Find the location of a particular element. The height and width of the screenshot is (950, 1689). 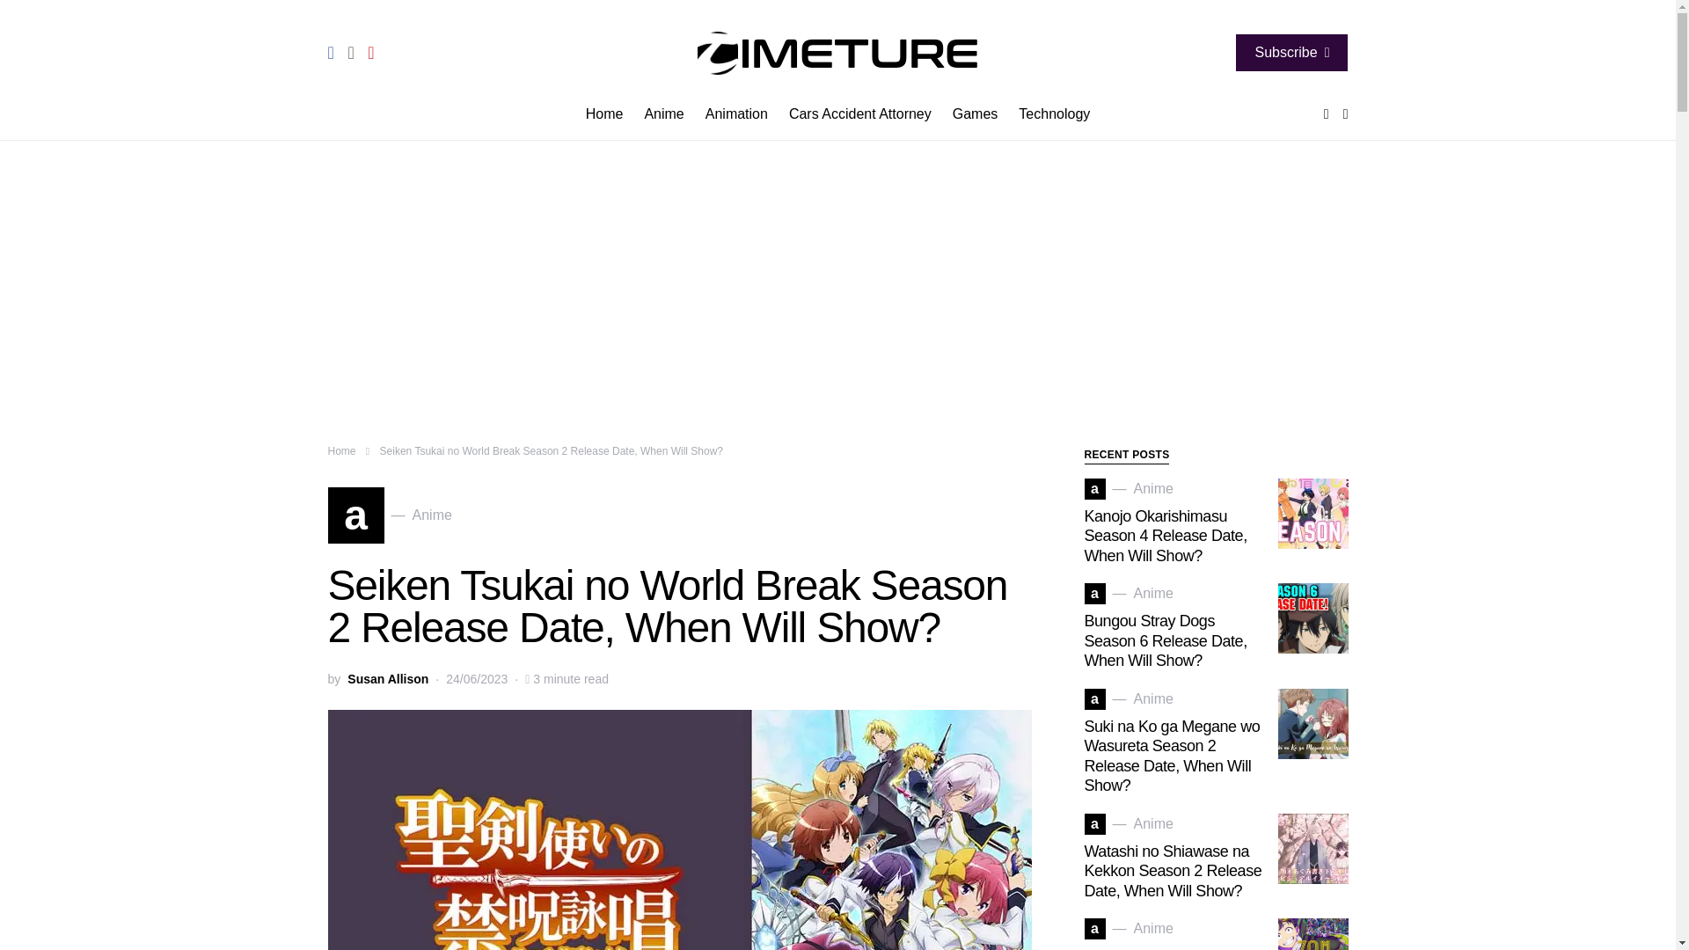

Subscribe is located at coordinates (389, 515).